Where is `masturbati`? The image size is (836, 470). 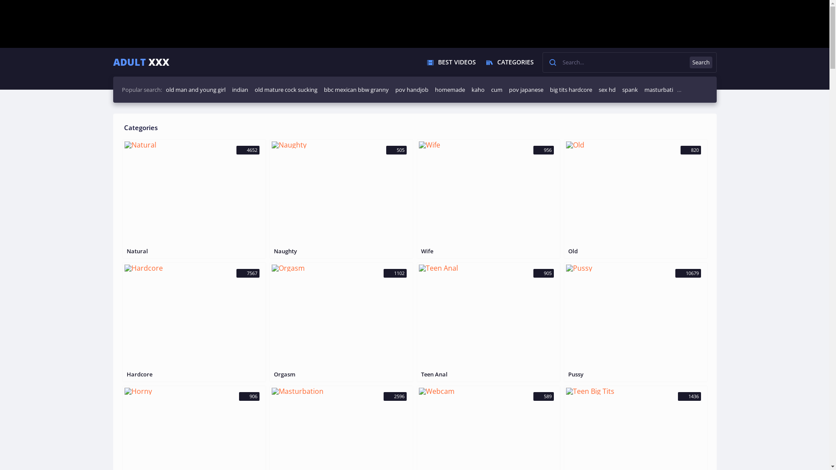
masturbati is located at coordinates (659, 90).